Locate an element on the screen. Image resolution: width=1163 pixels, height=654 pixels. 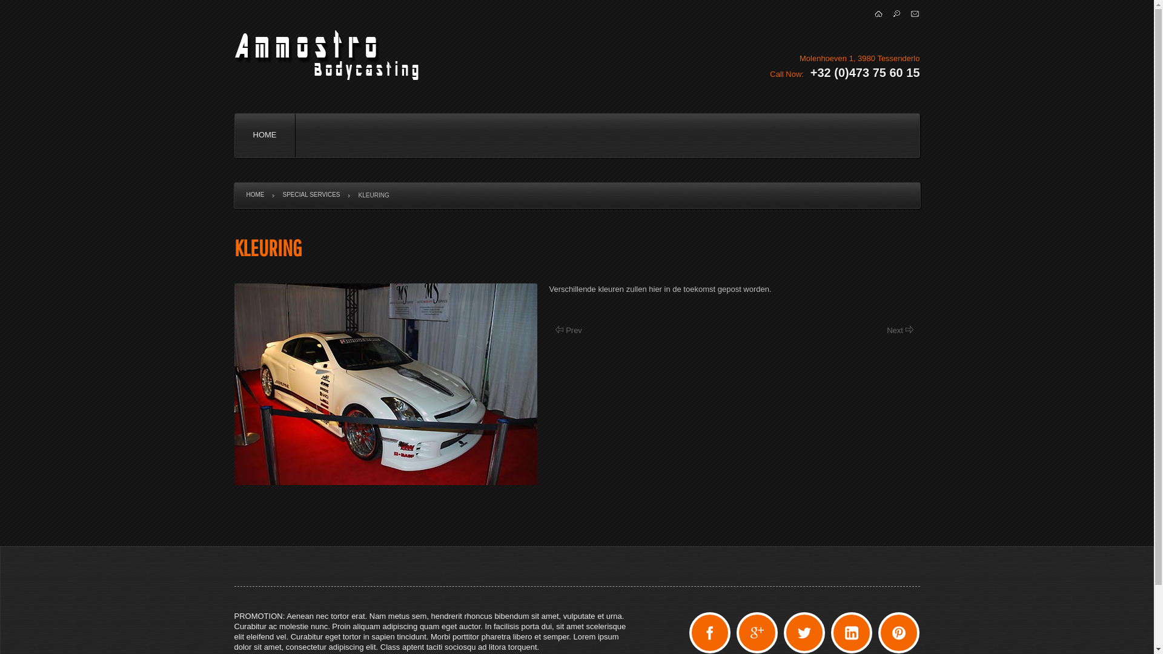
Prev is located at coordinates (568, 331).